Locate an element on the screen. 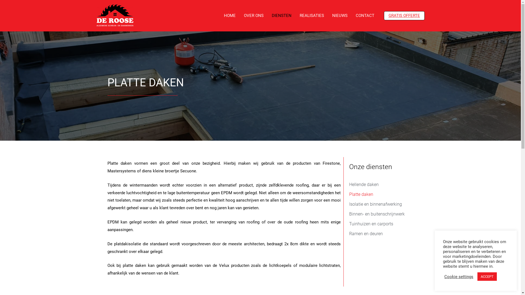  CONTACT is located at coordinates (365, 16).